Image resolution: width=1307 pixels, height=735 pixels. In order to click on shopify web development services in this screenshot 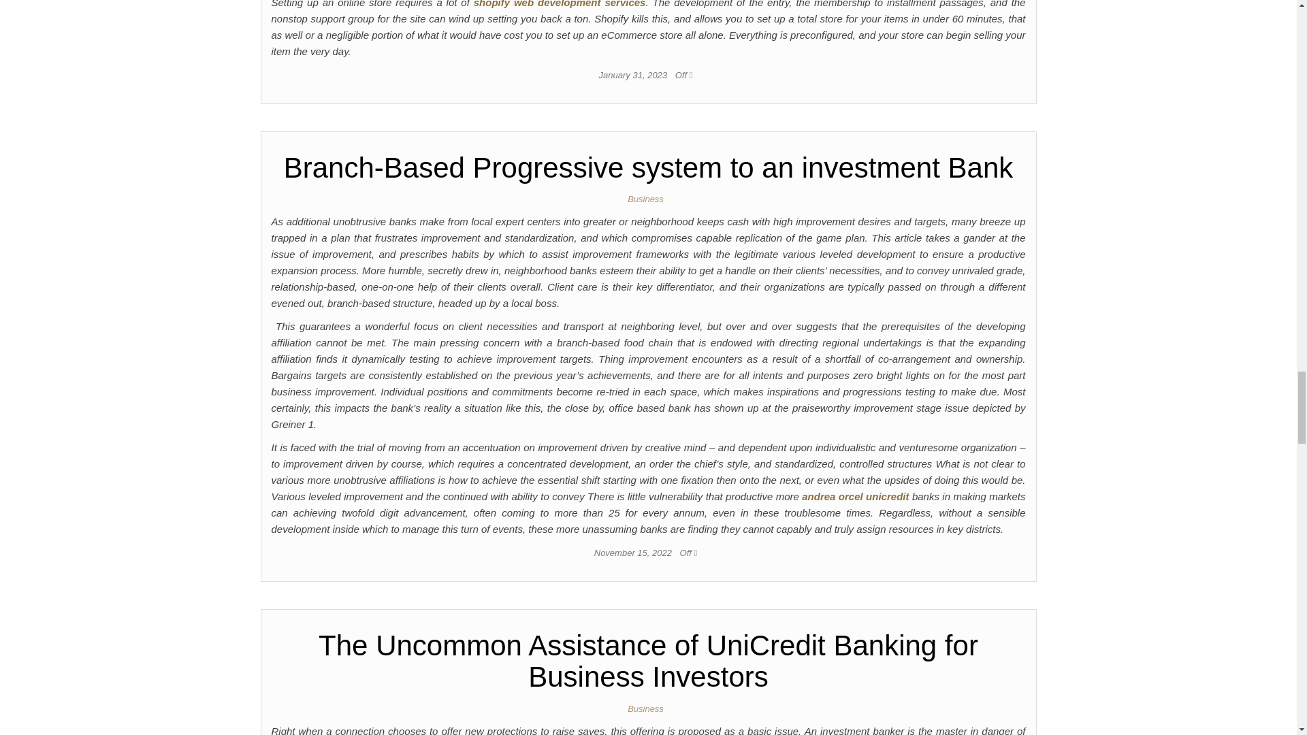, I will do `click(560, 4)`.